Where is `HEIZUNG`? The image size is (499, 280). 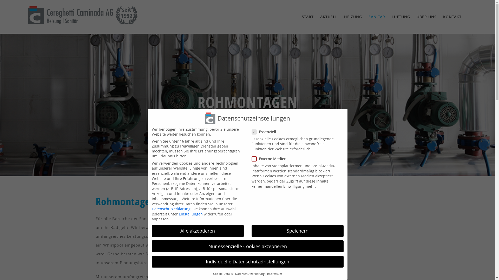 HEIZUNG is located at coordinates (353, 17).